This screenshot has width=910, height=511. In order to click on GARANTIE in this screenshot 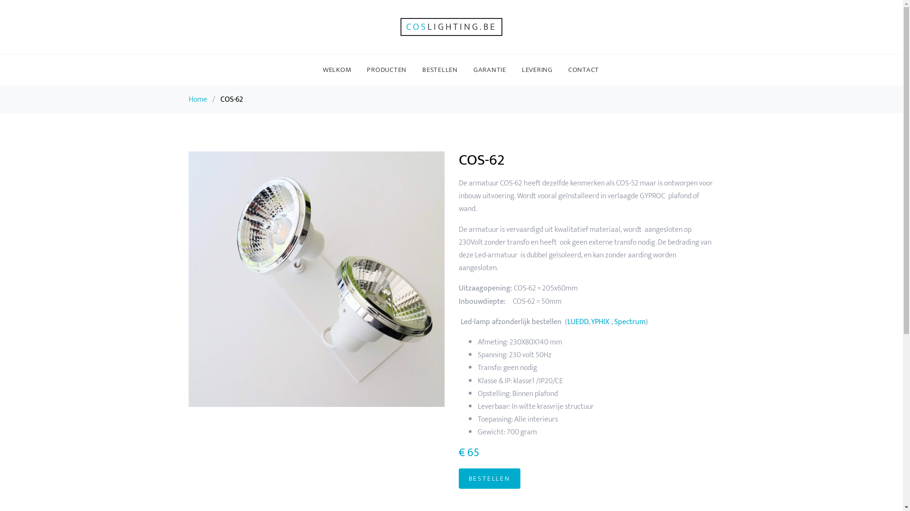, I will do `click(490, 70)`.